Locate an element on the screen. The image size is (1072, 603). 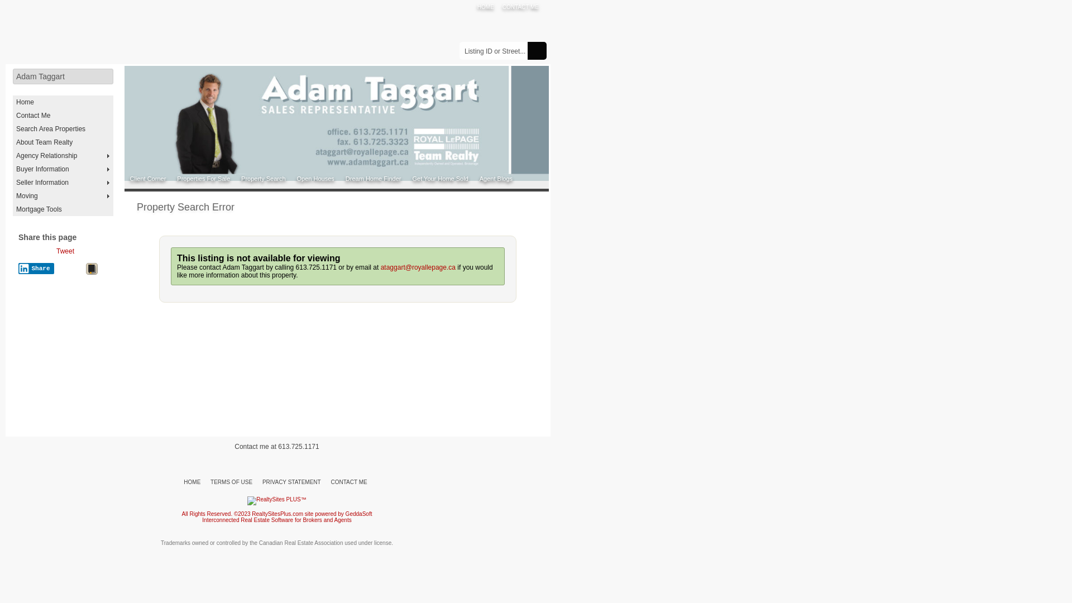
Mortgage Tools is located at coordinates (63, 209).